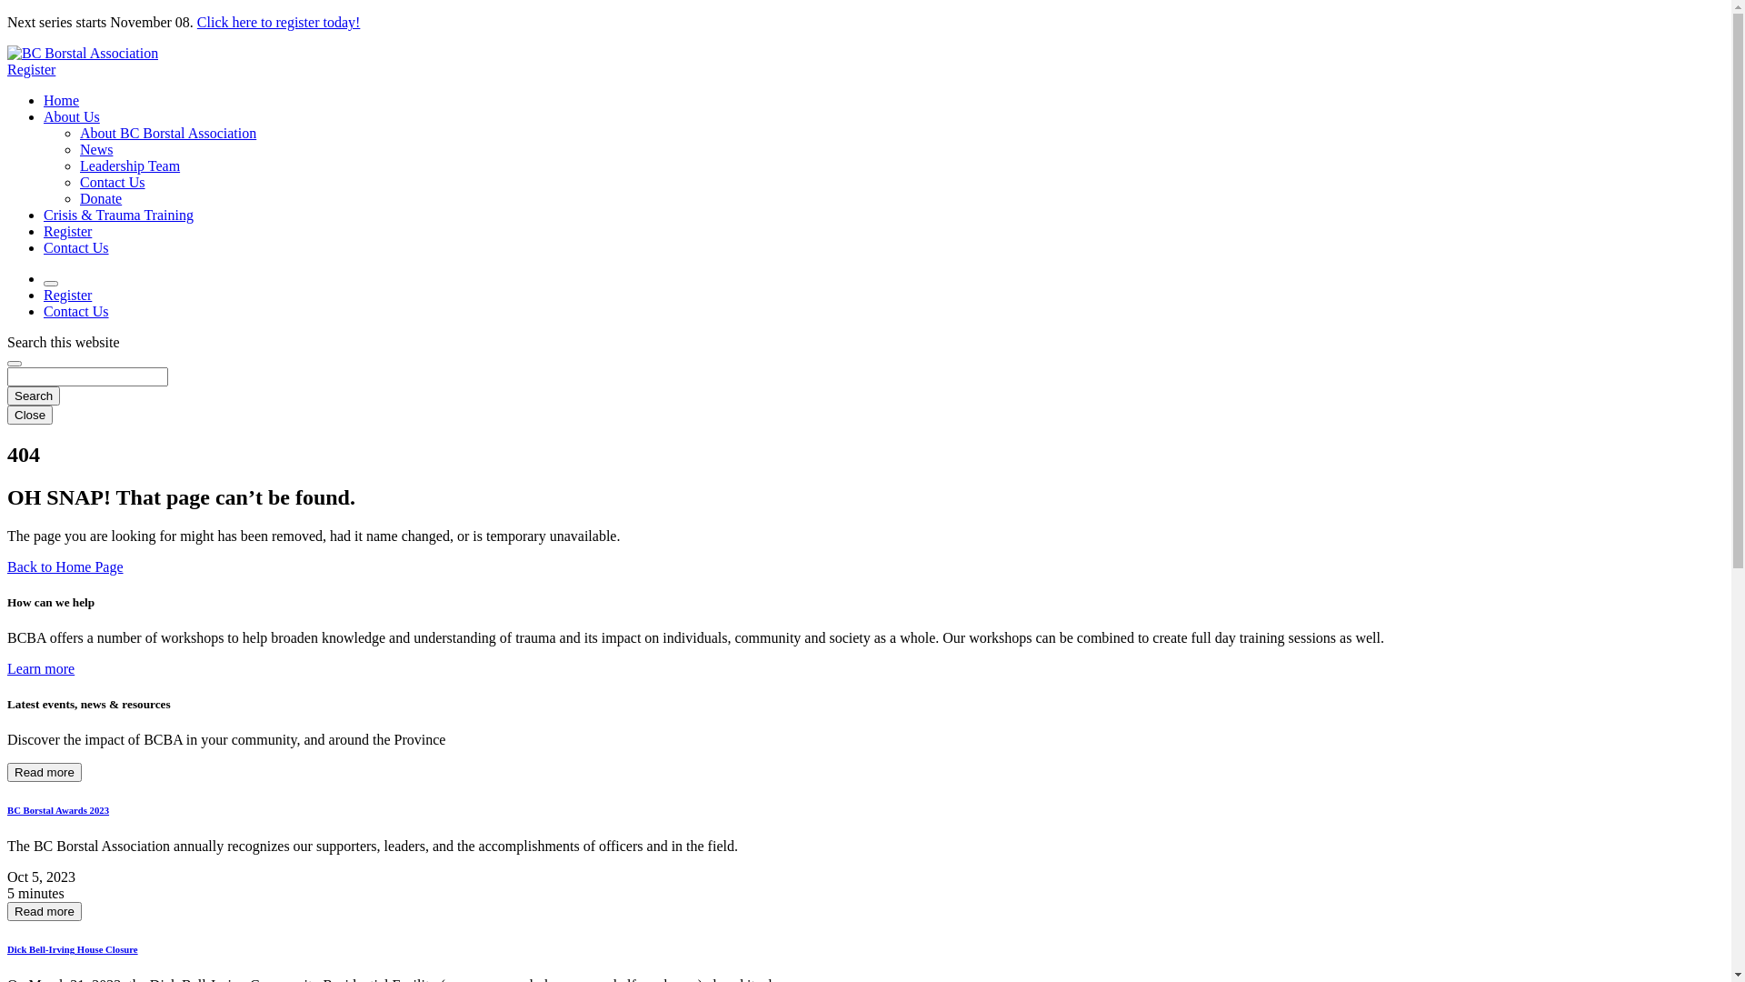  What do you see at coordinates (76, 247) in the screenshot?
I see `Contact Us` at bounding box center [76, 247].